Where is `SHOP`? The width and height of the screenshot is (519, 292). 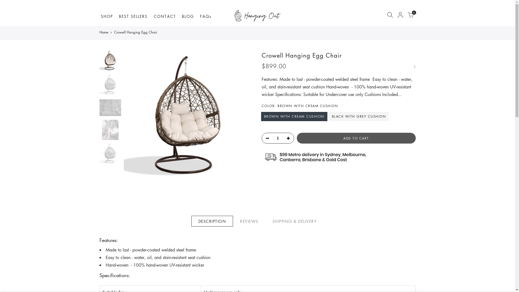 SHOP is located at coordinates (109, 14).